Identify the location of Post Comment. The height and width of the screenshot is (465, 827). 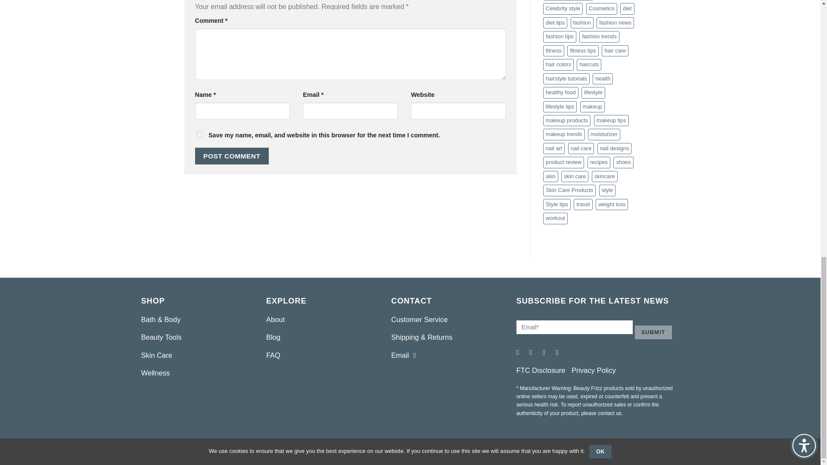
(232, 156).